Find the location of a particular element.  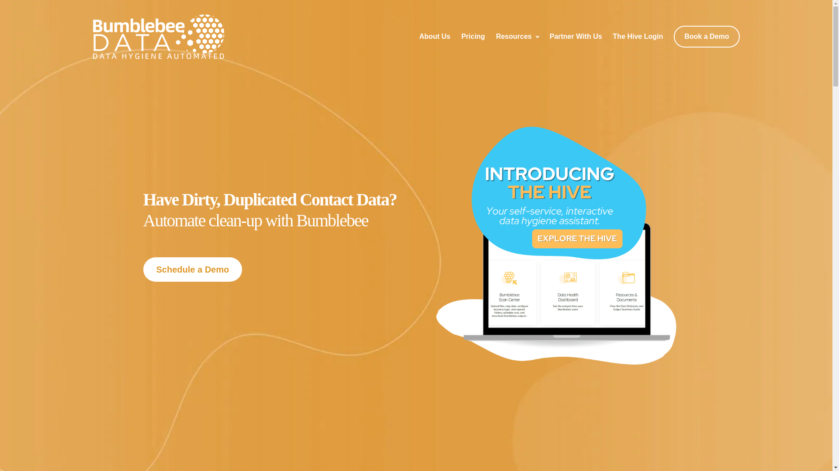

Resources is located at coordinates (514, 36).